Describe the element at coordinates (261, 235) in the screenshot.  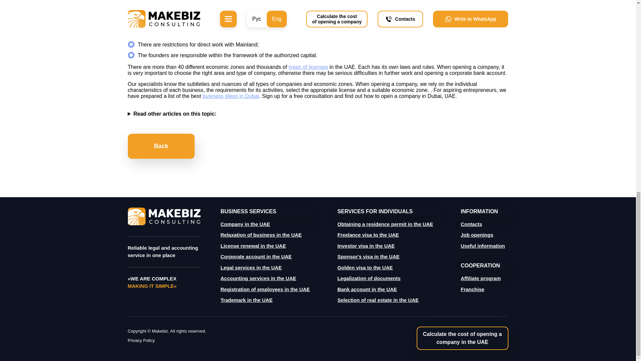
I see `Relaxation of business in the UAE` at that location.